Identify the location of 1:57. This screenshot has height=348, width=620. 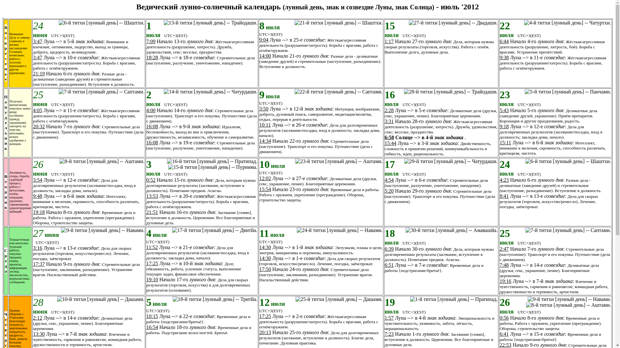
(389, 318).